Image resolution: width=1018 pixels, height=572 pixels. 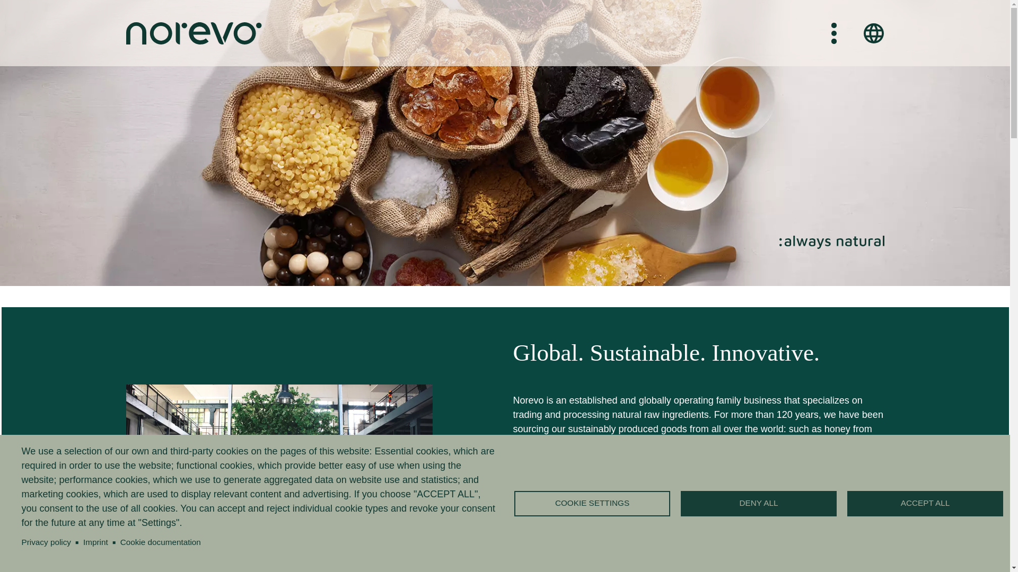 What do you see at coordinates (46, 542) in the screenshot?
I see `Privacy policy` at bounding box center [46, 542].